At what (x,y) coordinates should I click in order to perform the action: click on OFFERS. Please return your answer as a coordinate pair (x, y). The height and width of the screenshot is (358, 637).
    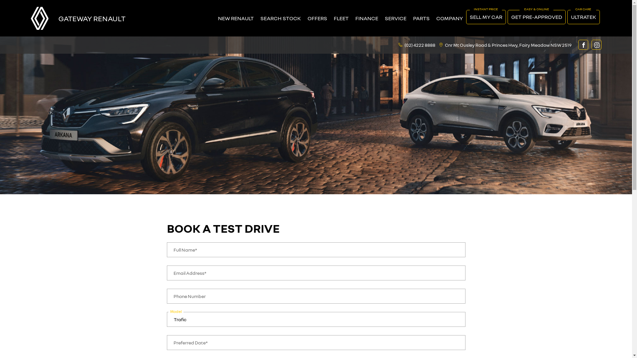
    Looking at the image, I should click on (317, 19).